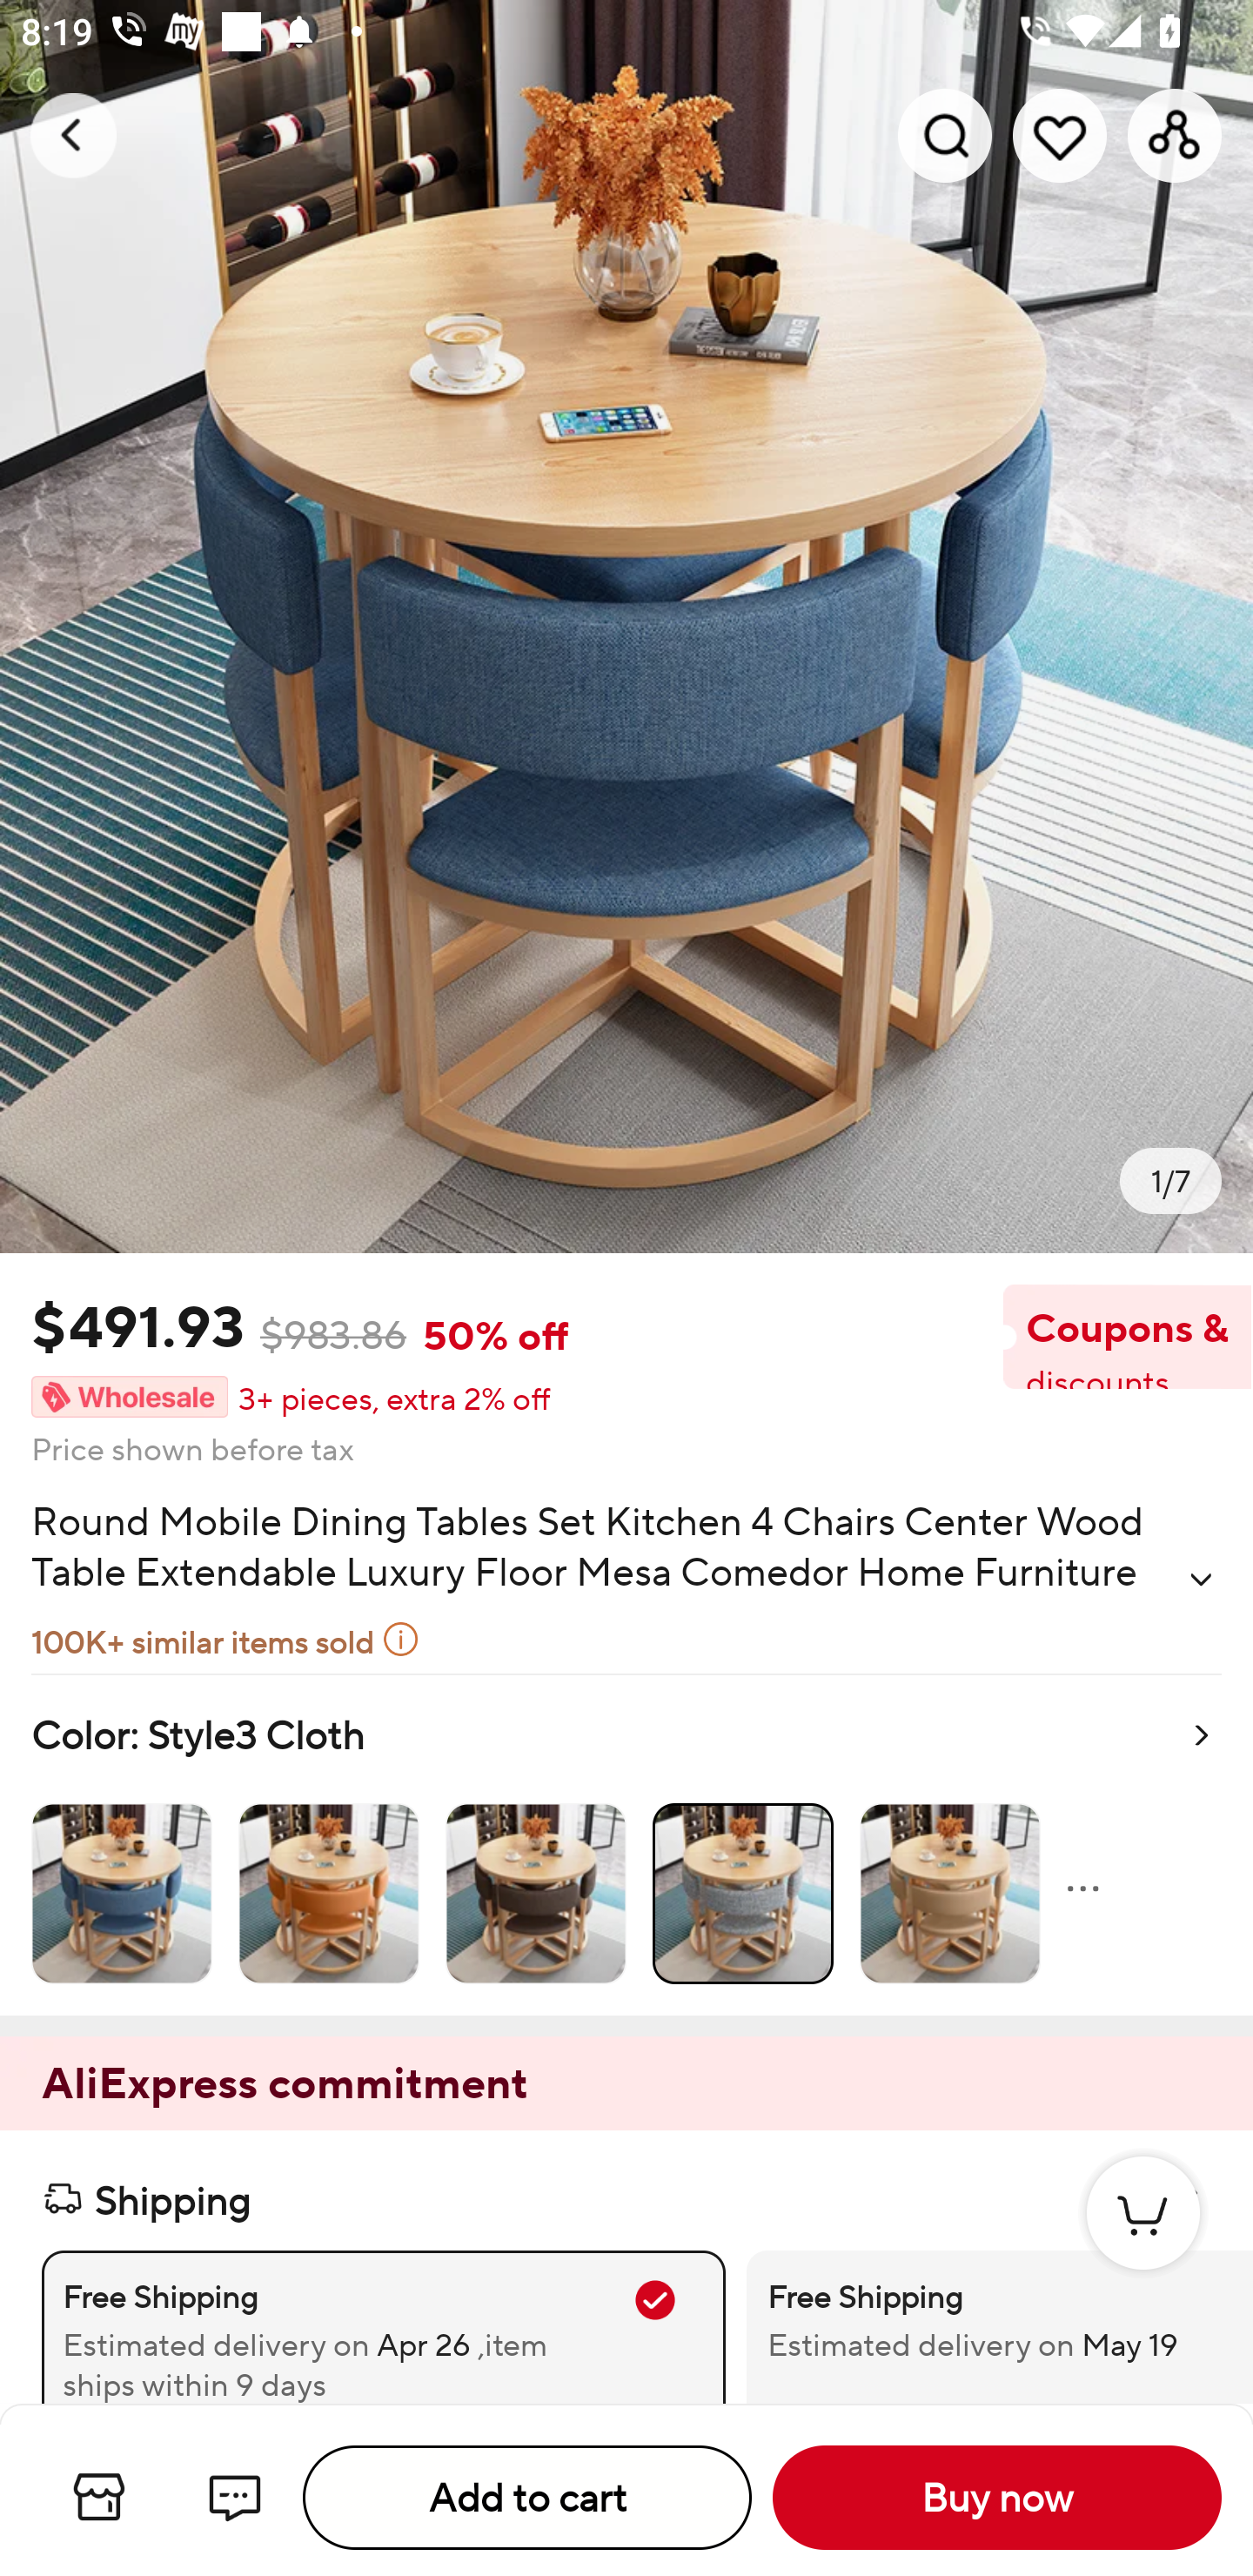 The width and height of the screenshot is (1253, 2576). Describe the element at coordinates (73, 135) in the screenshot. I see `Navigate up` at that location.